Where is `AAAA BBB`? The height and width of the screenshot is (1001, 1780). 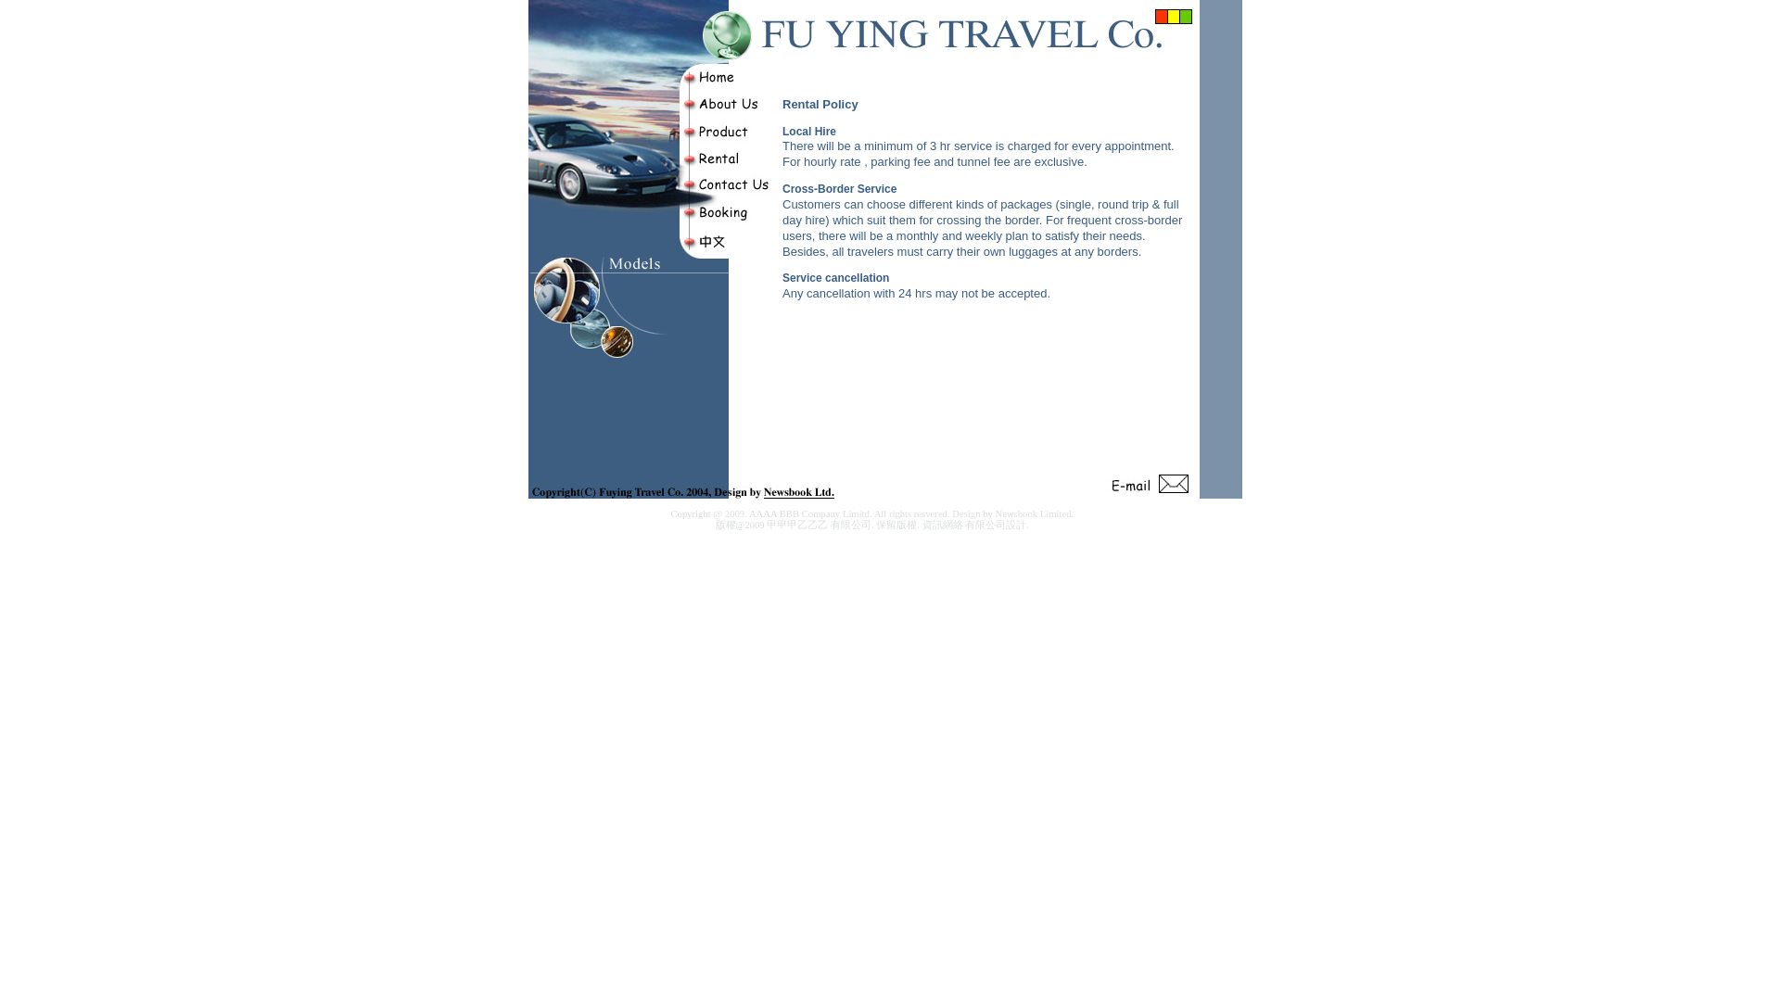 AAAA BBB is located at coordinates (774, 513).